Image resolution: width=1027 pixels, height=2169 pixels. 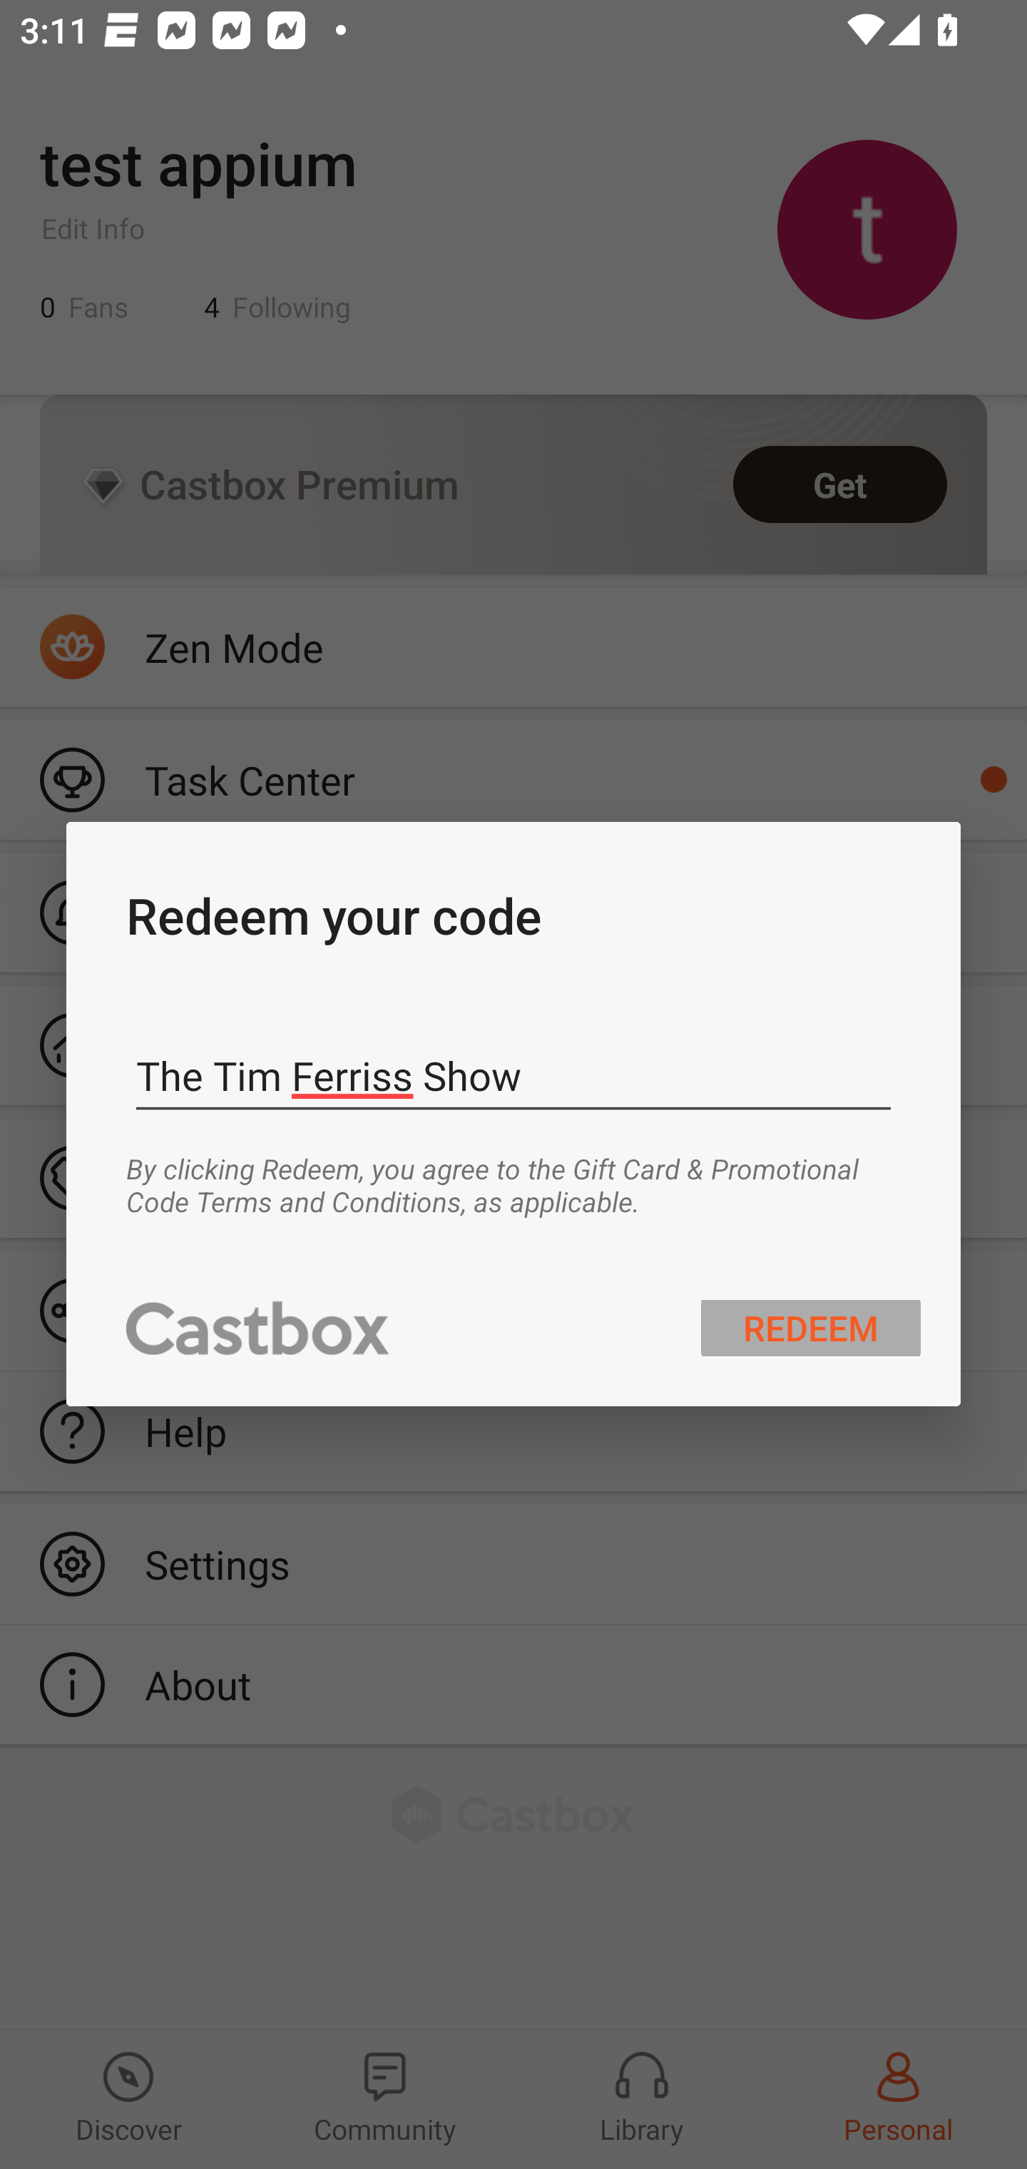 What do you see at coordinates (513, 1076) in the screenshot?
I see `The Tim Ferriss Show` at bounding box center [513, 1076].